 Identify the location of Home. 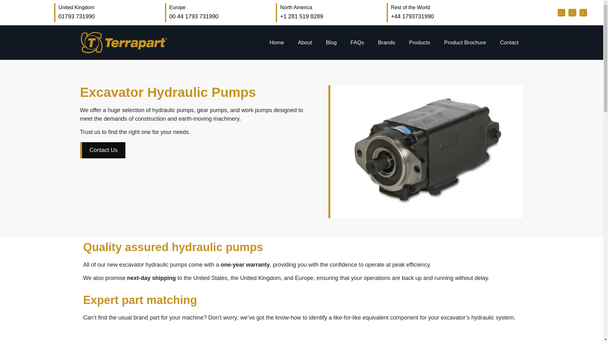
(218, 13).